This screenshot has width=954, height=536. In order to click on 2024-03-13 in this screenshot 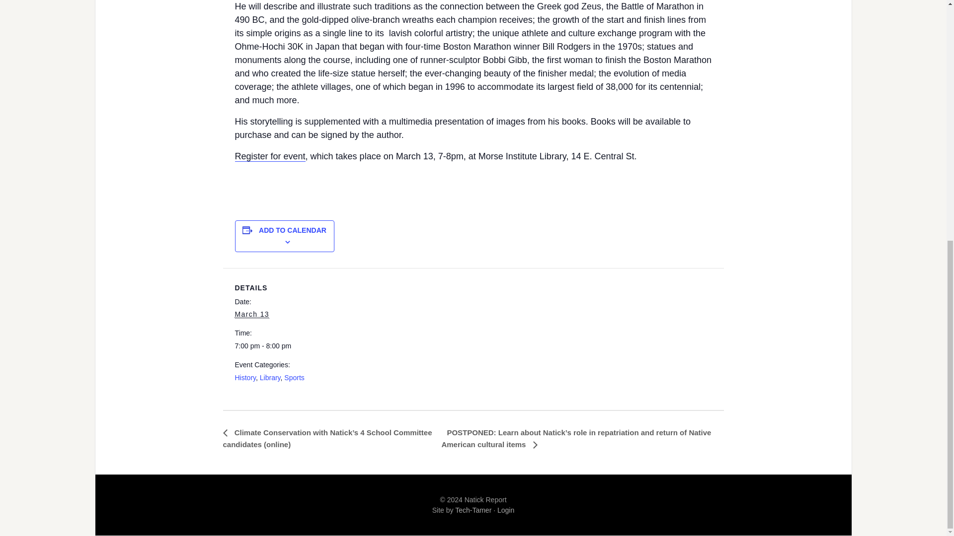, I will do `click(251, 314)`.